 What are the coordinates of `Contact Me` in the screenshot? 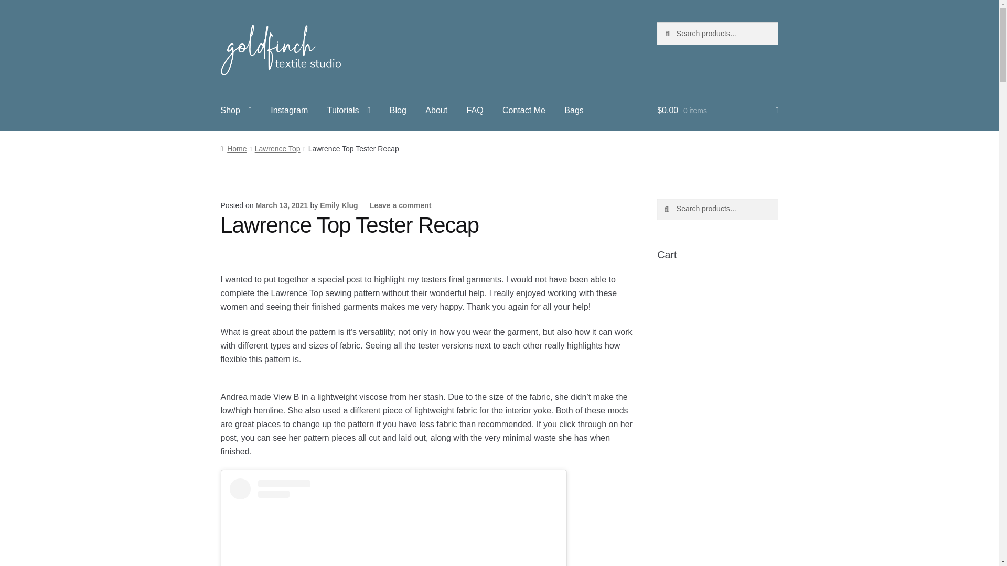 It's located at (524, 110).